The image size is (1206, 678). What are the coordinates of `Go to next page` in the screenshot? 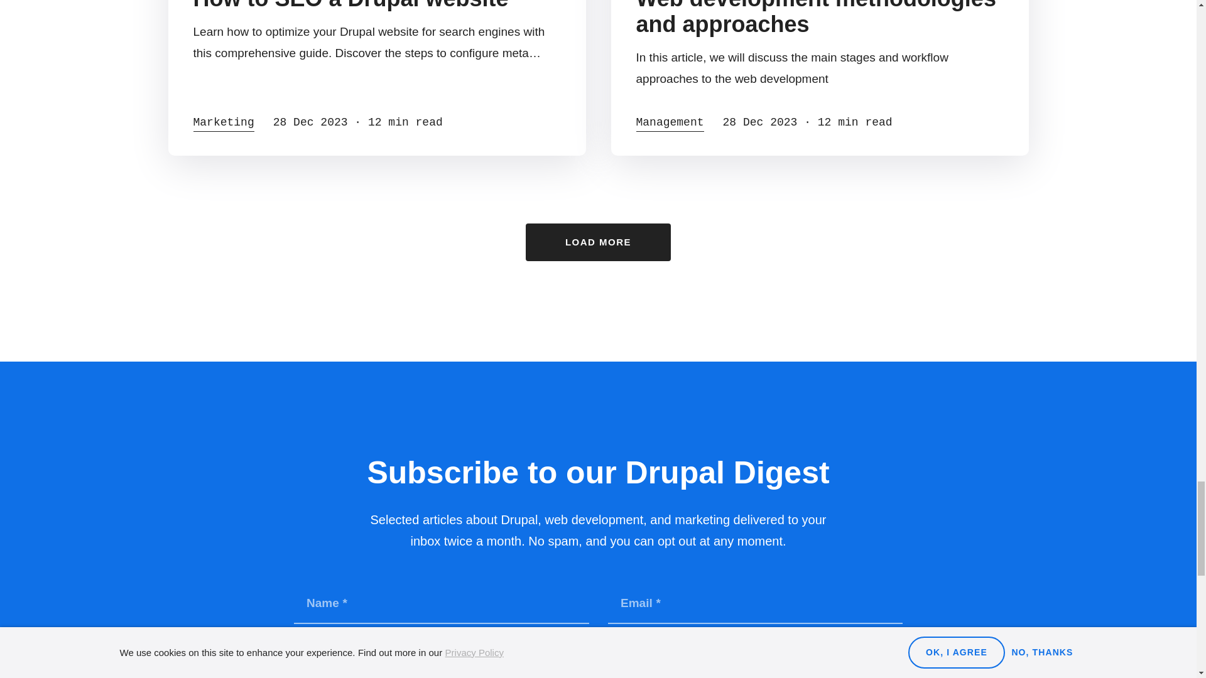 It's located at (598, 242).